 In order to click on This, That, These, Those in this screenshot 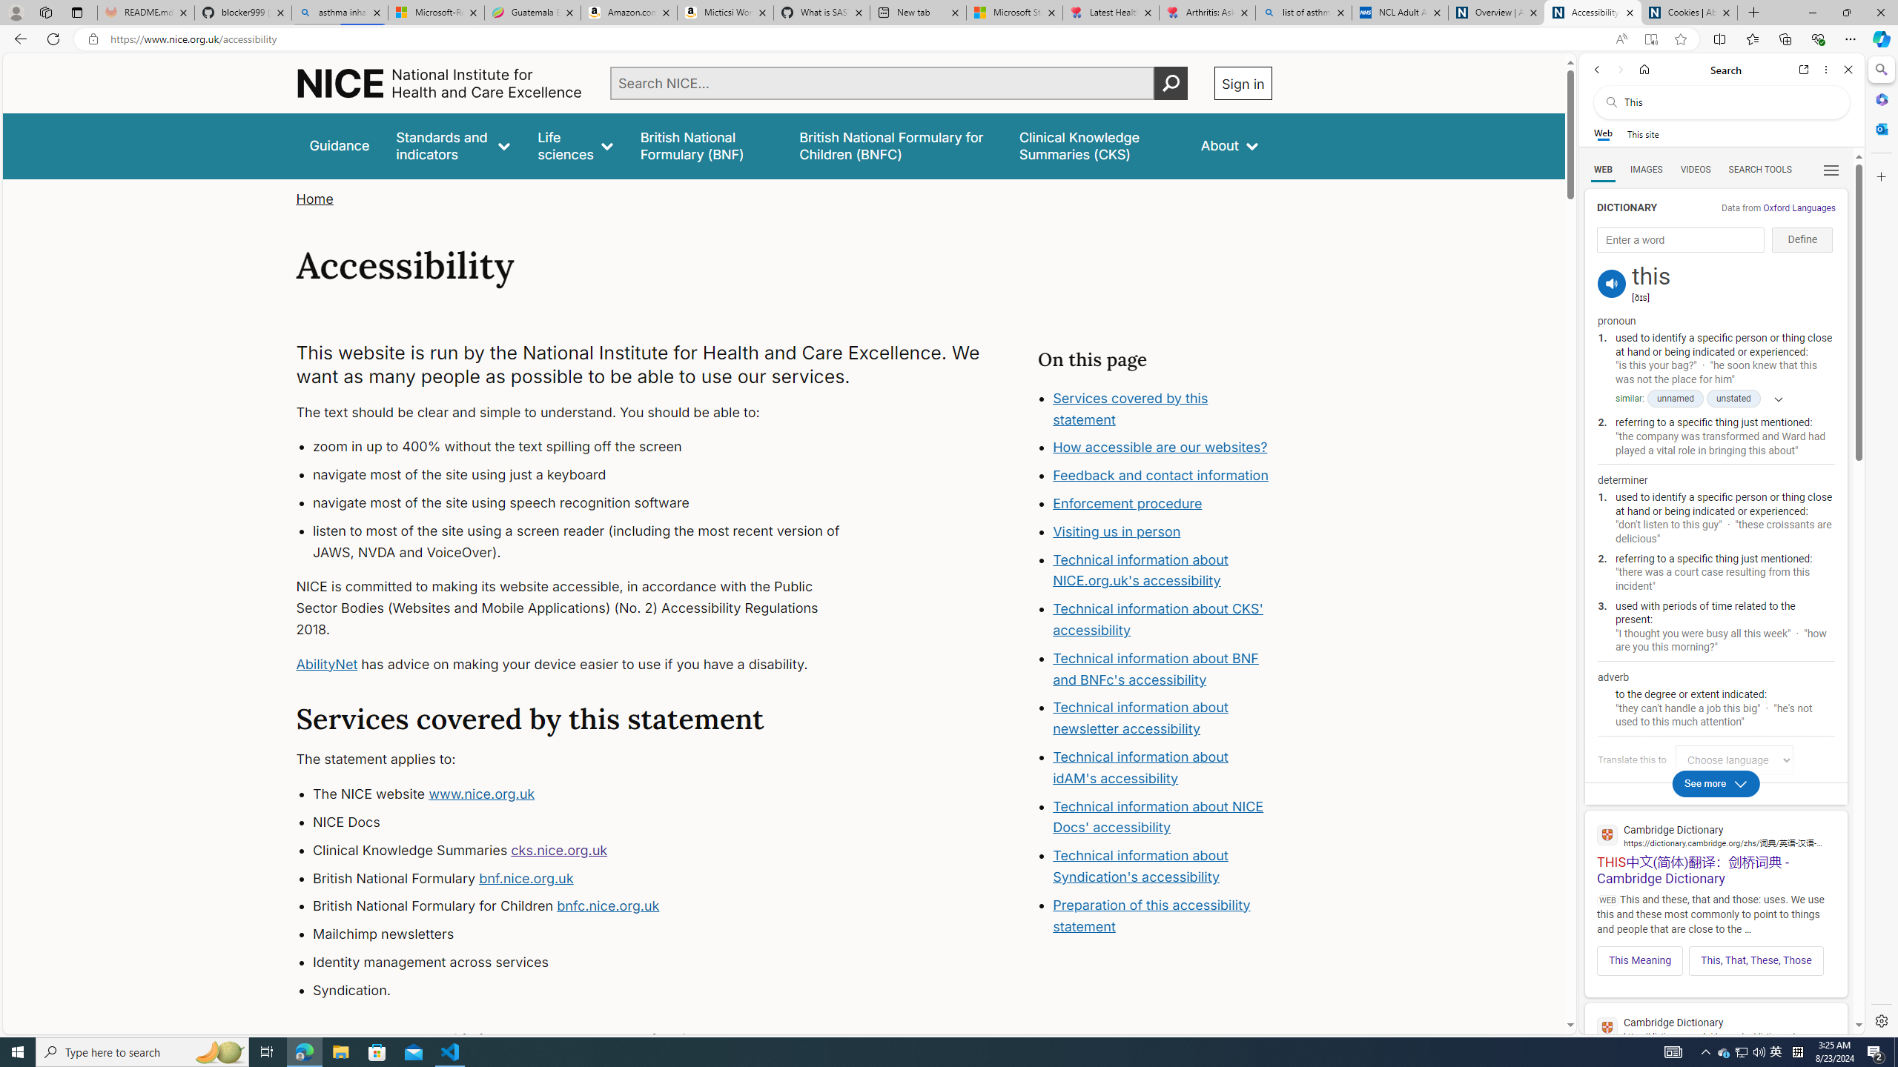, I will do `click(1756, 960)`.